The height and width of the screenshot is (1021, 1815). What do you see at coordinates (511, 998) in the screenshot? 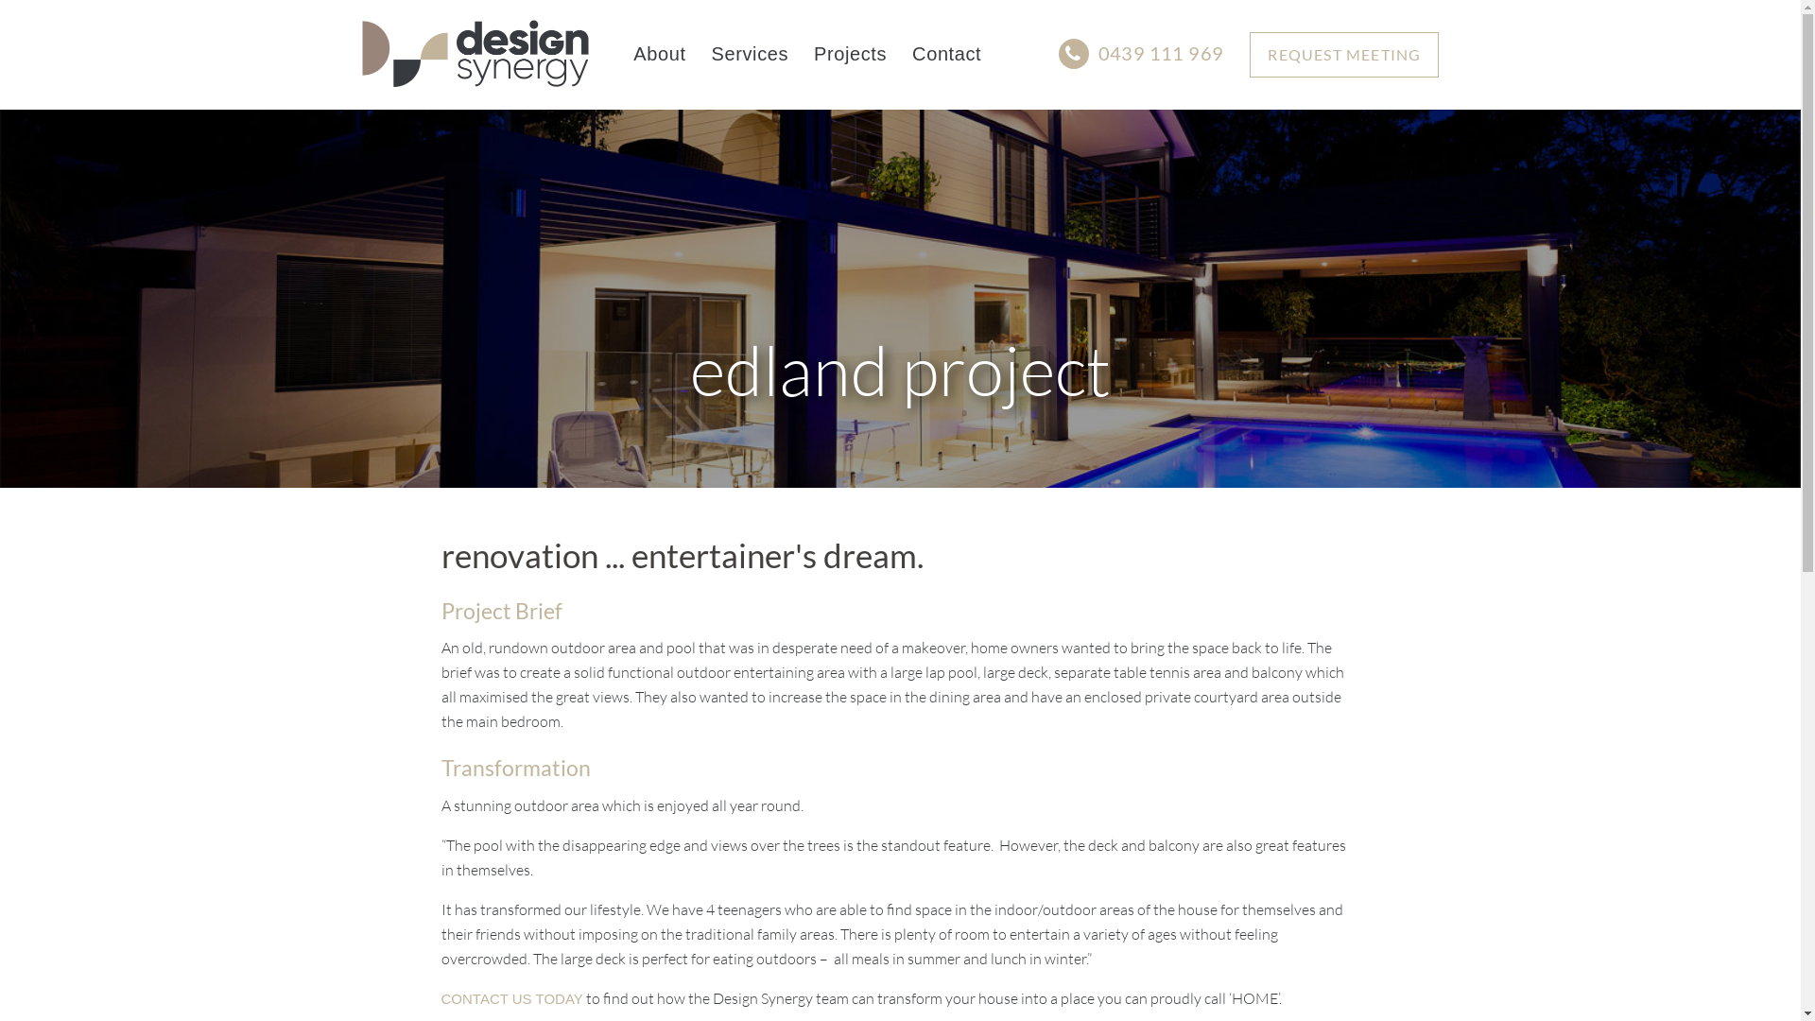
I see `CONTACT US TODAY` at bounding box center [511, 998].